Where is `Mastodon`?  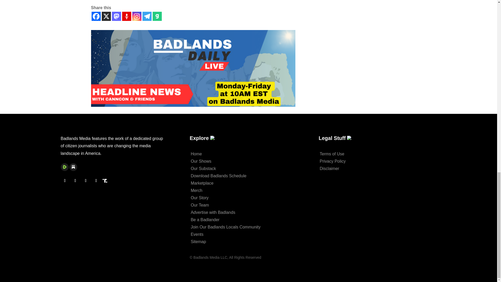 Mastodon is located at coordinates (116, 16).